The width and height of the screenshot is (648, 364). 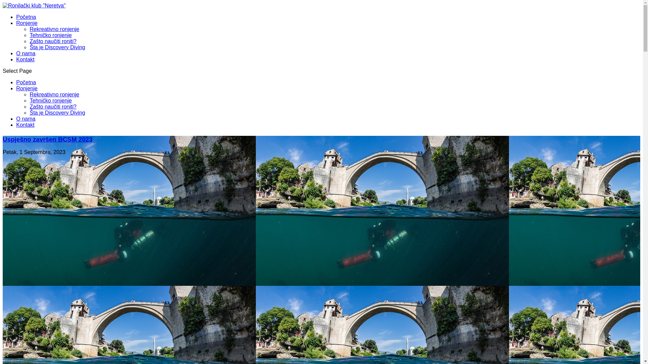 I want to click on Kontakt, so click(x=25, y=125).